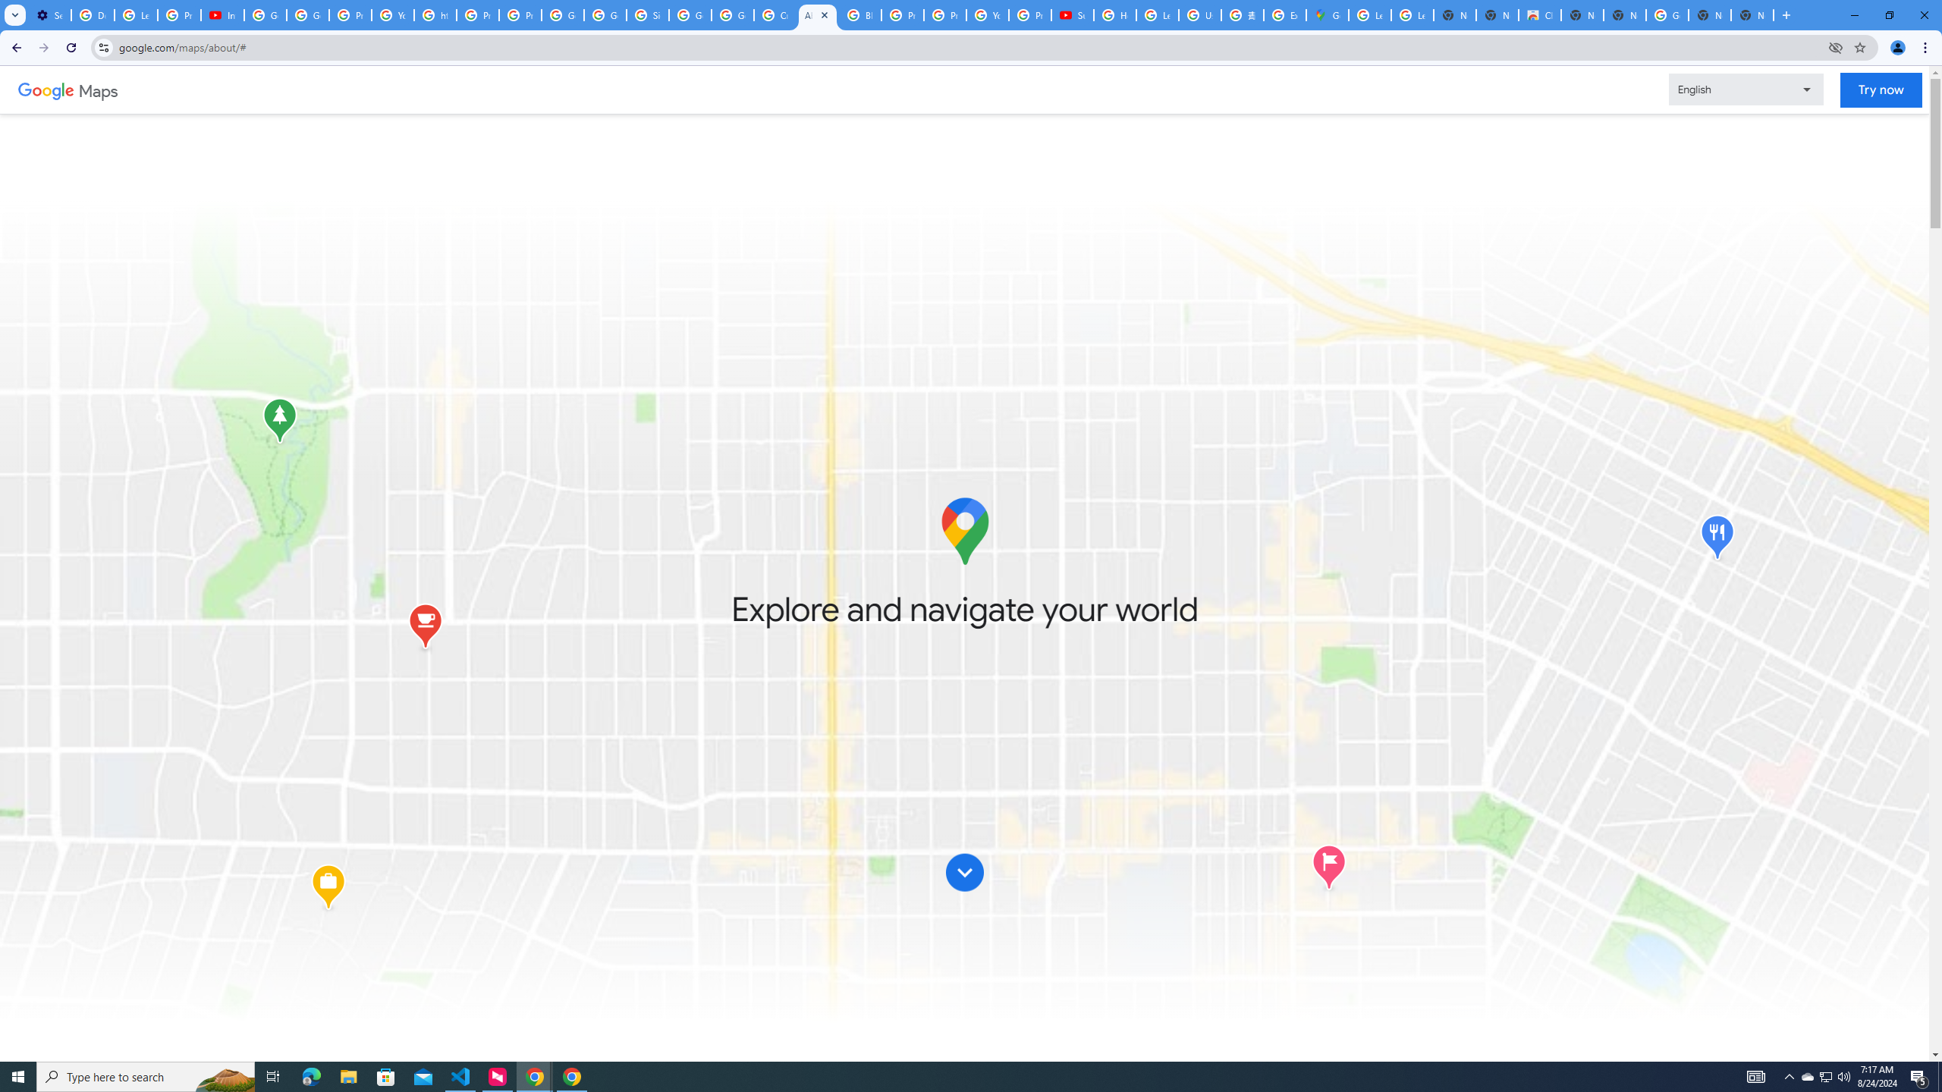 This screenshot has height=1092, width=1942. I want to click on Learn how to find your photos - Google Photos Help, so click(135, 15).